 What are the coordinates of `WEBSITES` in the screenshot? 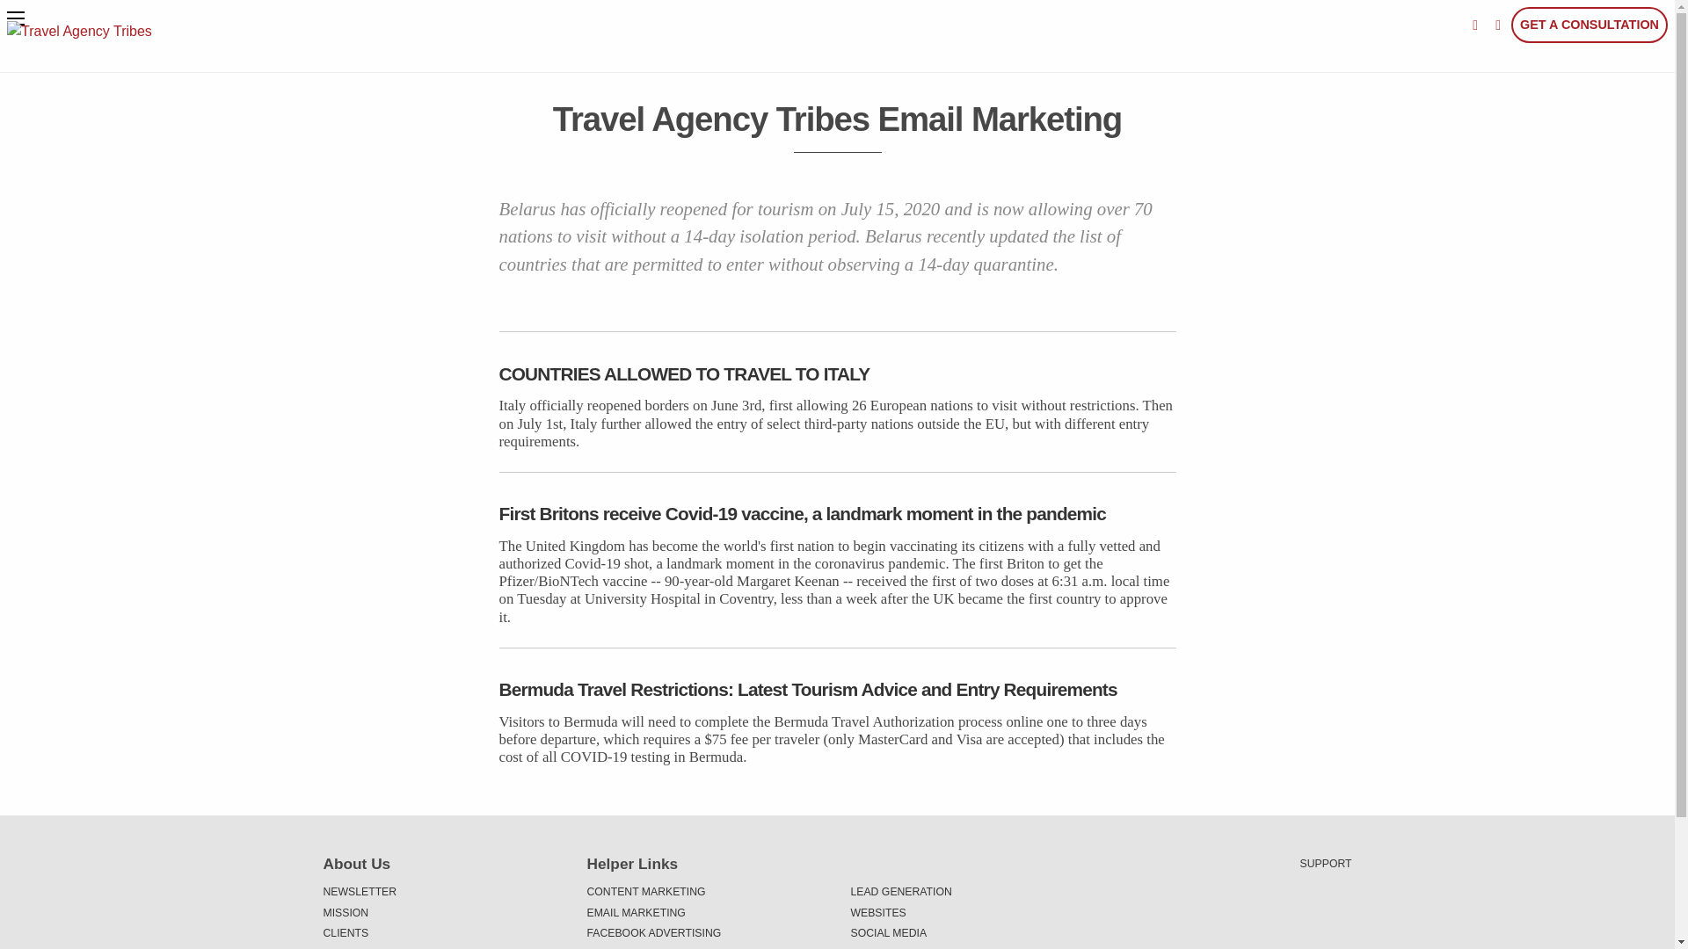 It's located at (969, 912).